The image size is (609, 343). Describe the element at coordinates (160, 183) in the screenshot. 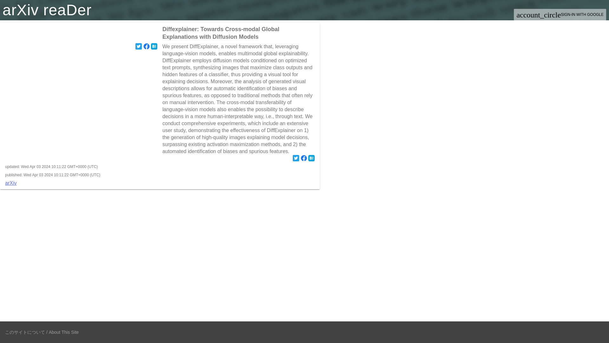

I see `arXiv` at that location.